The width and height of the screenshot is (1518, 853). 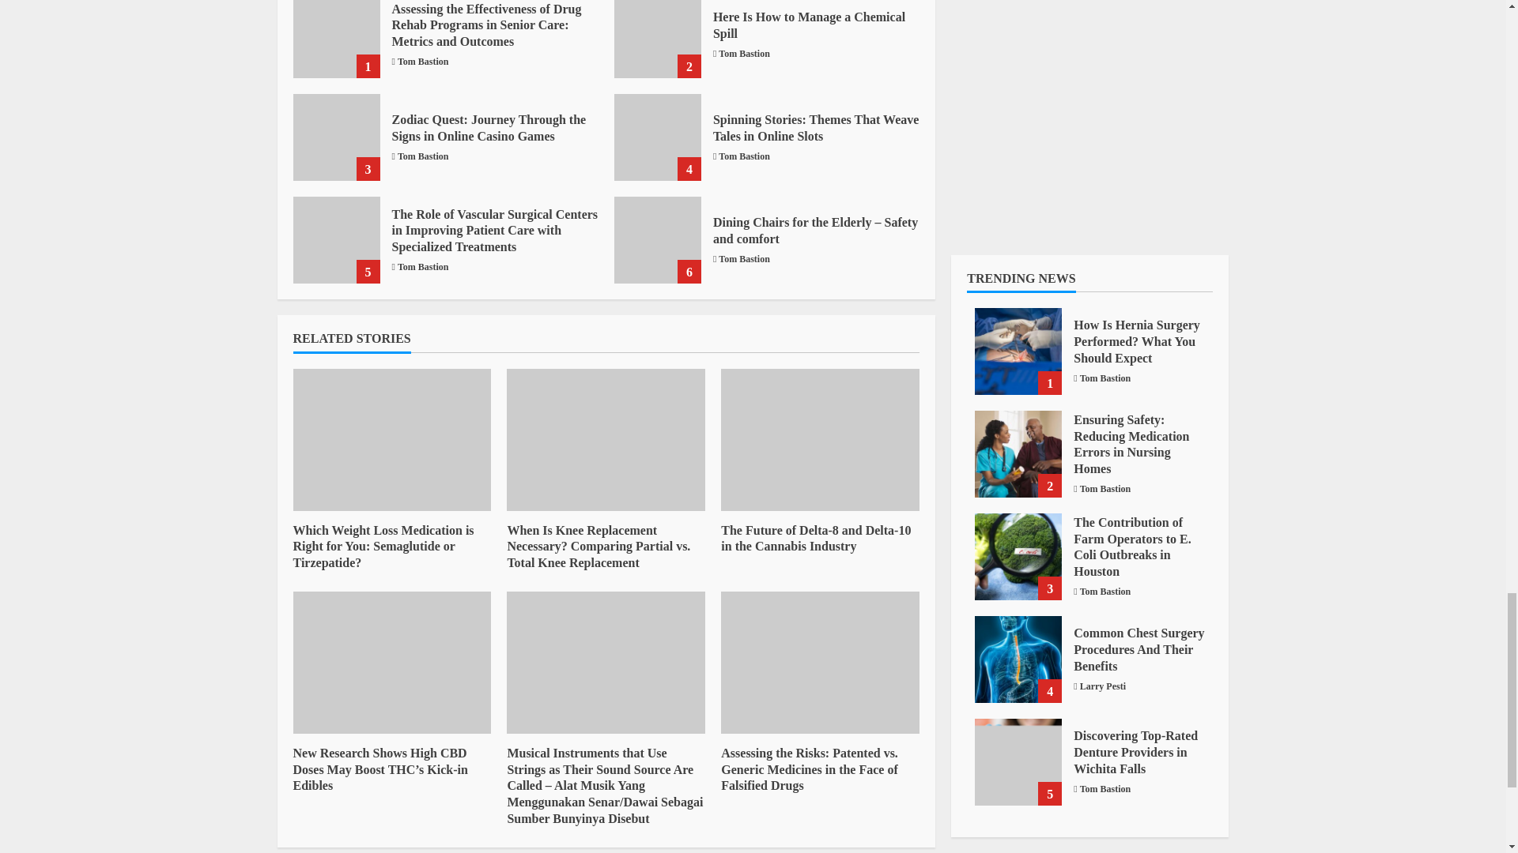 I want to click on Tom Bastion, so click(x=743, y=156).